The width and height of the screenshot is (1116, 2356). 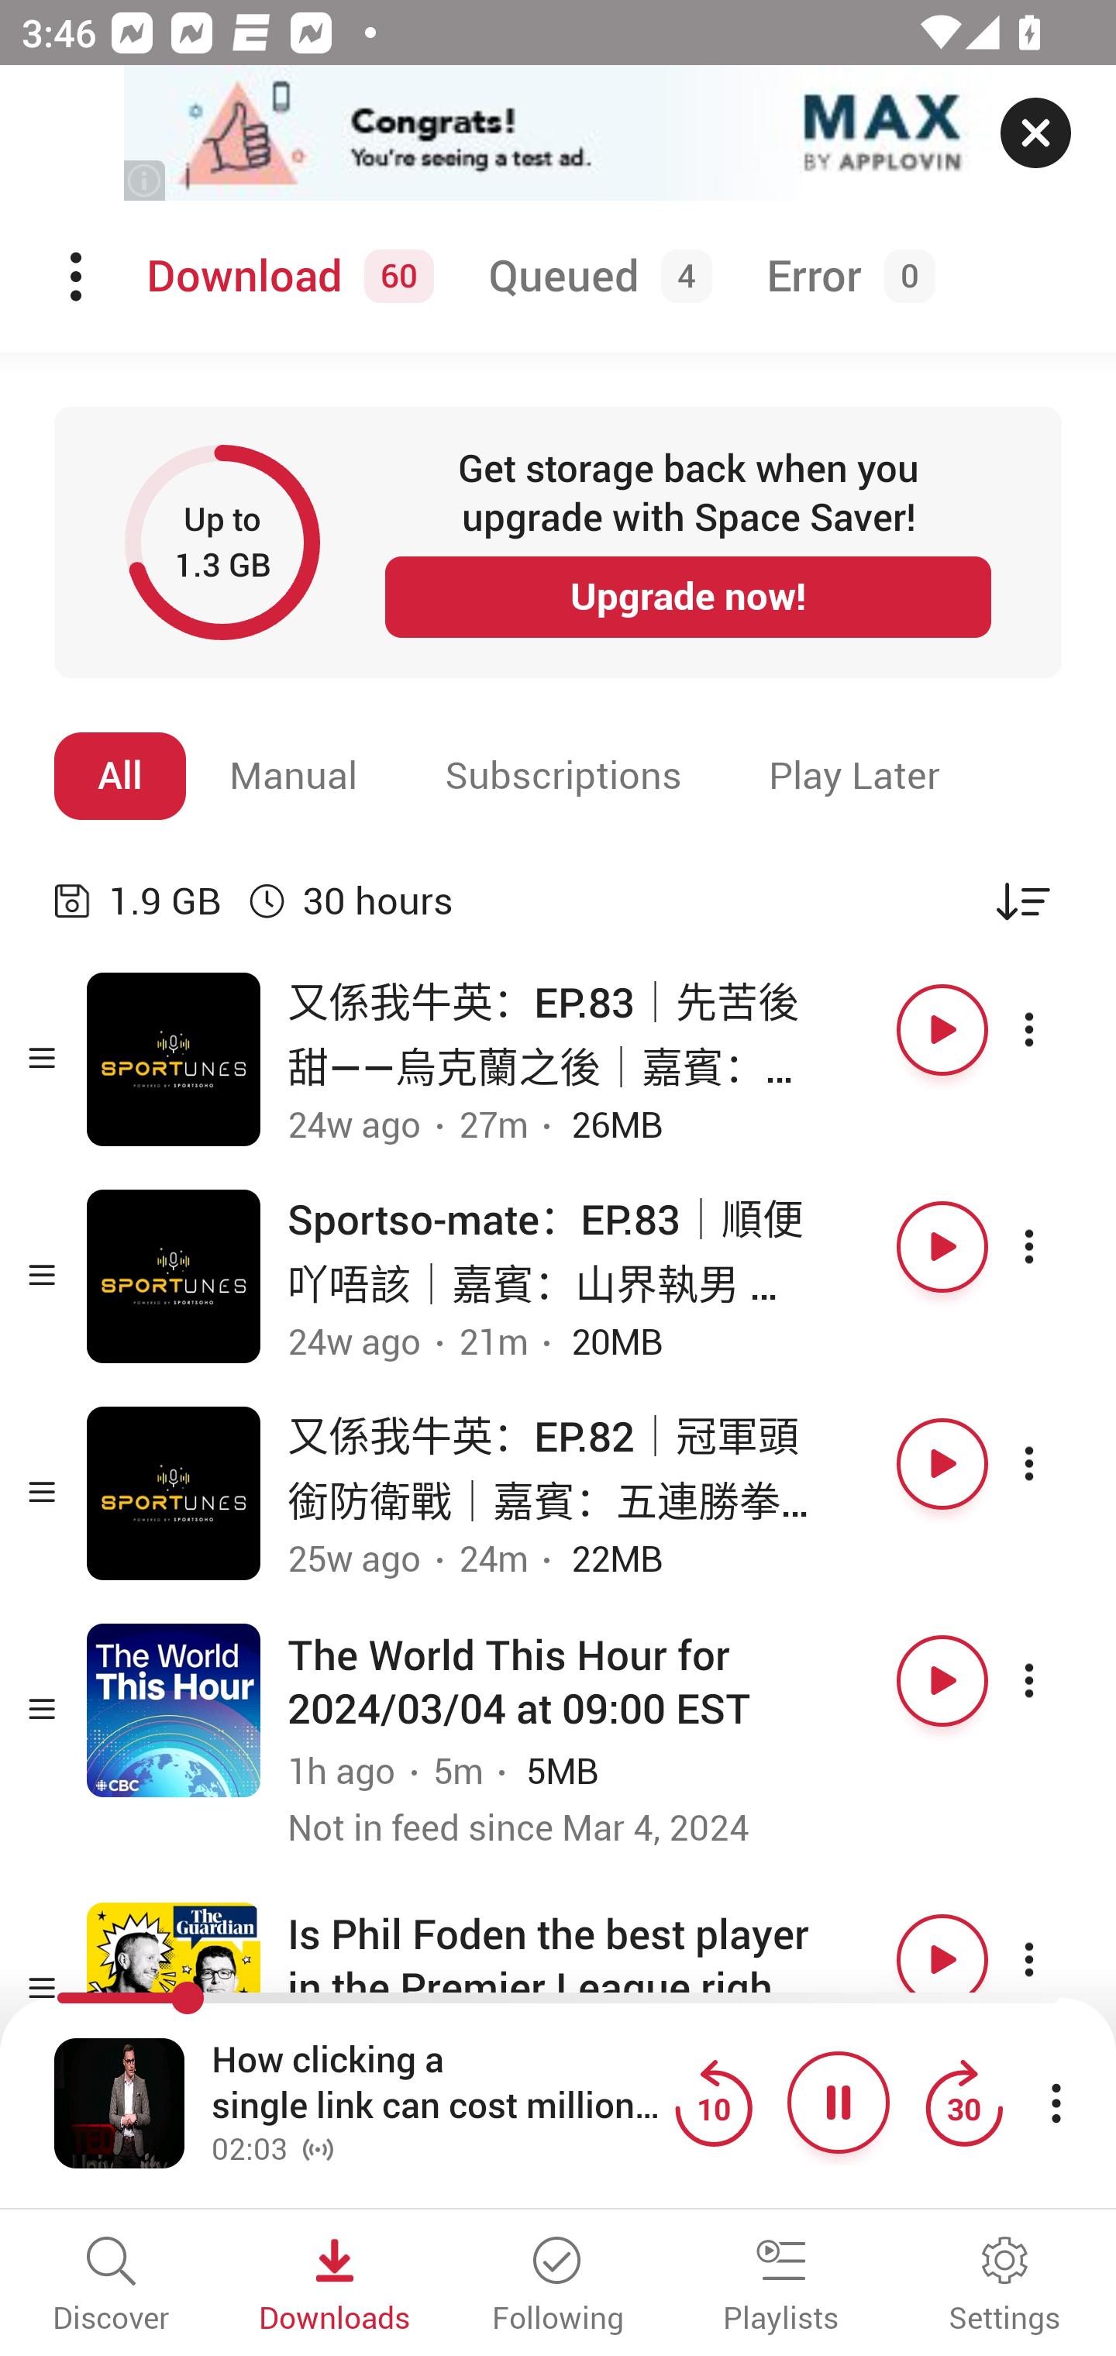 What do you see at coordinates (942, 1463) in the screenshot?
I see `Play button` at bounding box center [942, 1463].